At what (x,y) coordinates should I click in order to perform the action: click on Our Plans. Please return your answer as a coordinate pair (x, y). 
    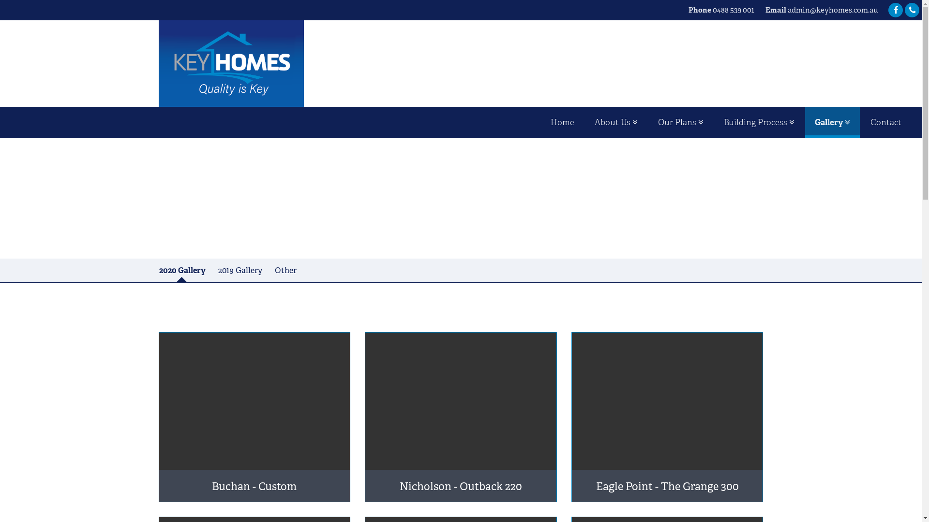
    Looking at the image, I should click on (681, 122).